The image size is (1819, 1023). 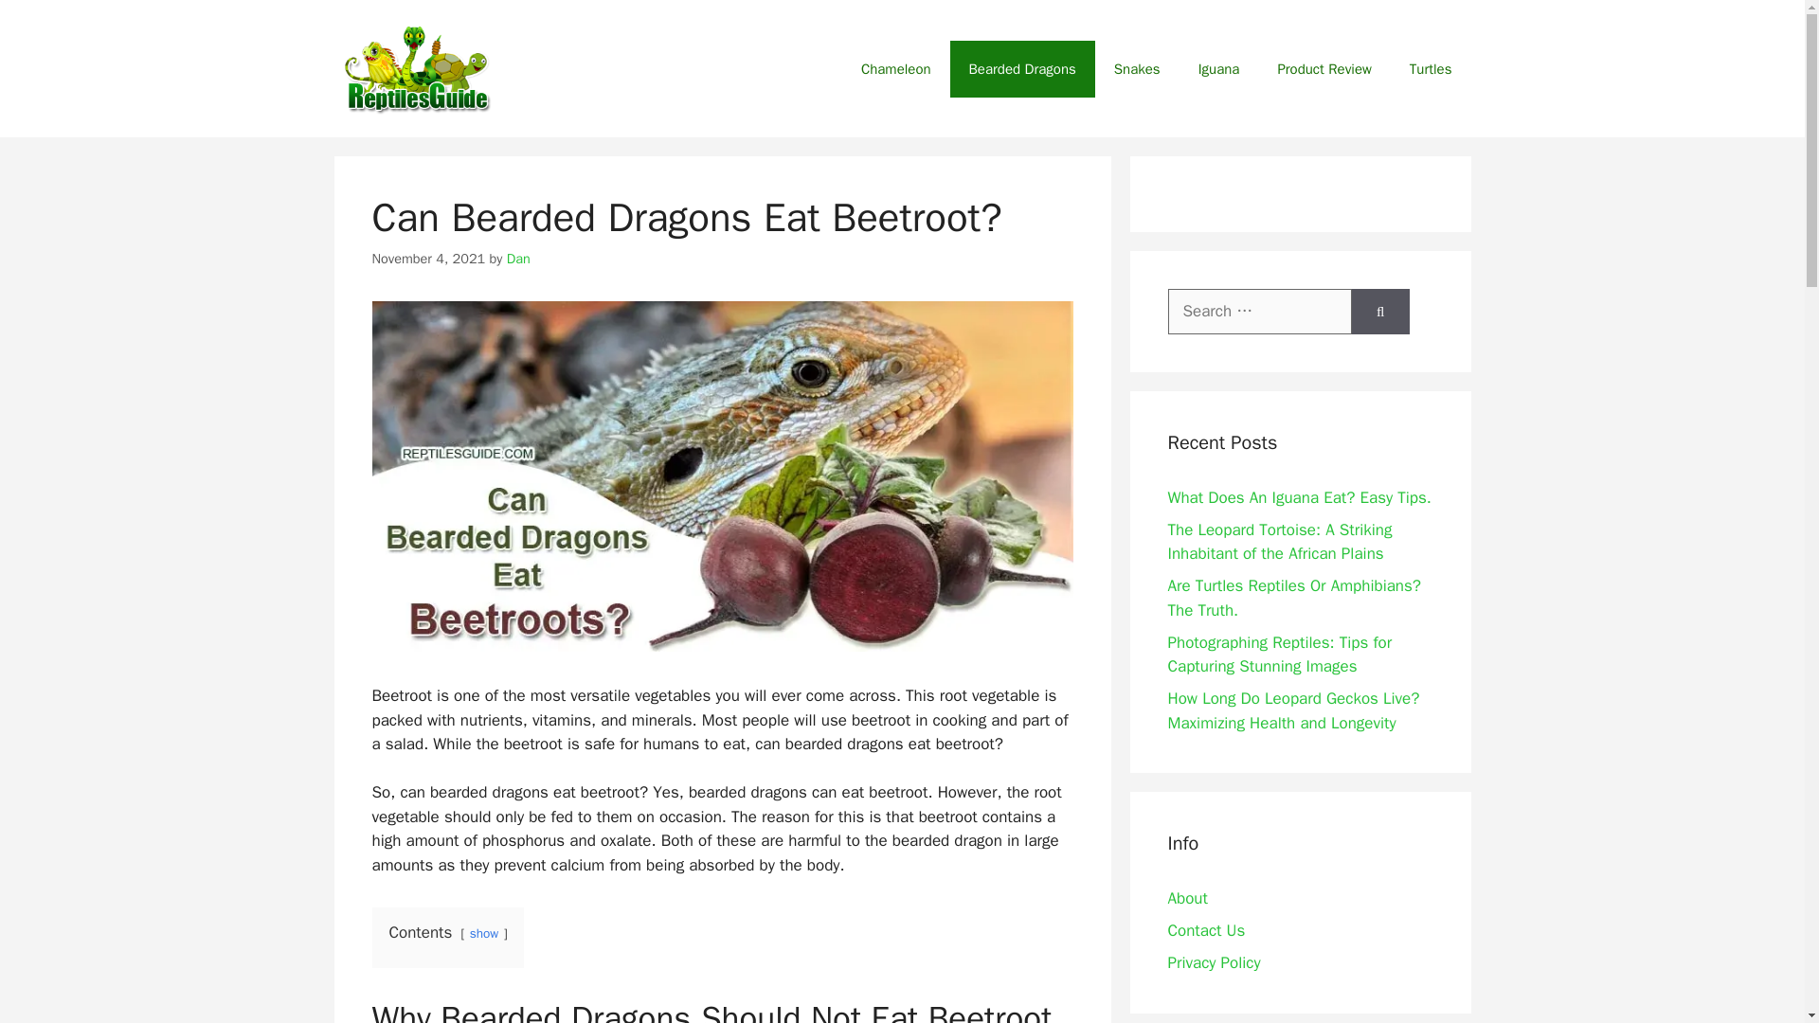 What do you see at coordinates (1431, 68) in the screenshot?
I see `Turtles` at bounding box center [1431, 68].